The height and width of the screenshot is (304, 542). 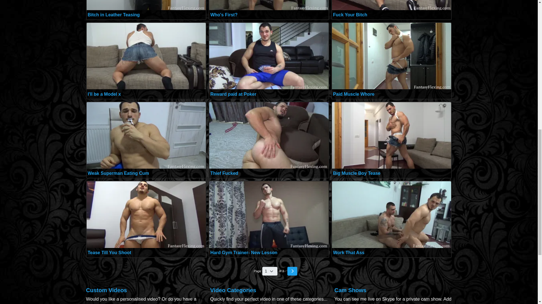 I want to click on Bitch in Leather Teasing, so click(x=113, y=15).